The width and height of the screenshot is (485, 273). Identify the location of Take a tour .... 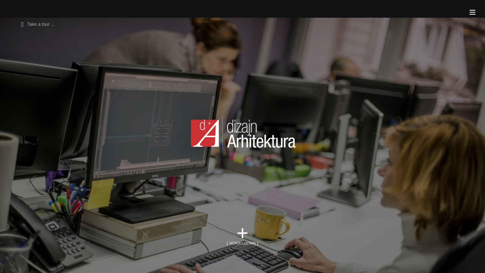
(36, 24).